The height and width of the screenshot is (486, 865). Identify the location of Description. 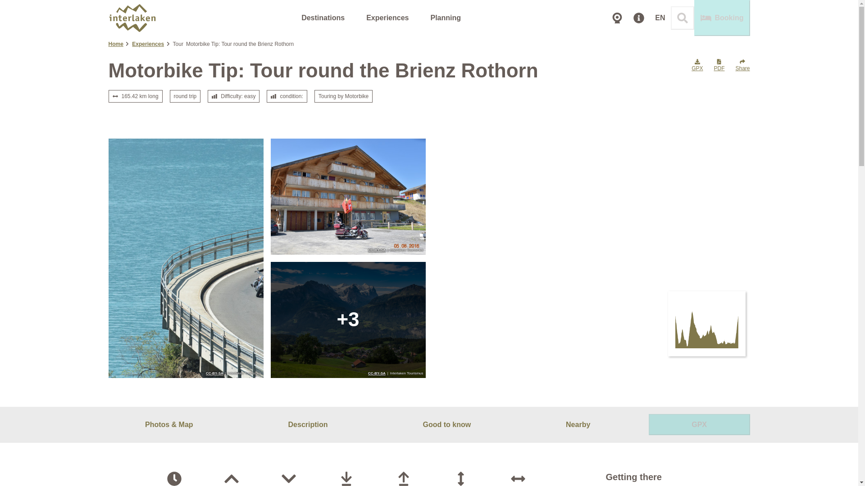
(308, 424).